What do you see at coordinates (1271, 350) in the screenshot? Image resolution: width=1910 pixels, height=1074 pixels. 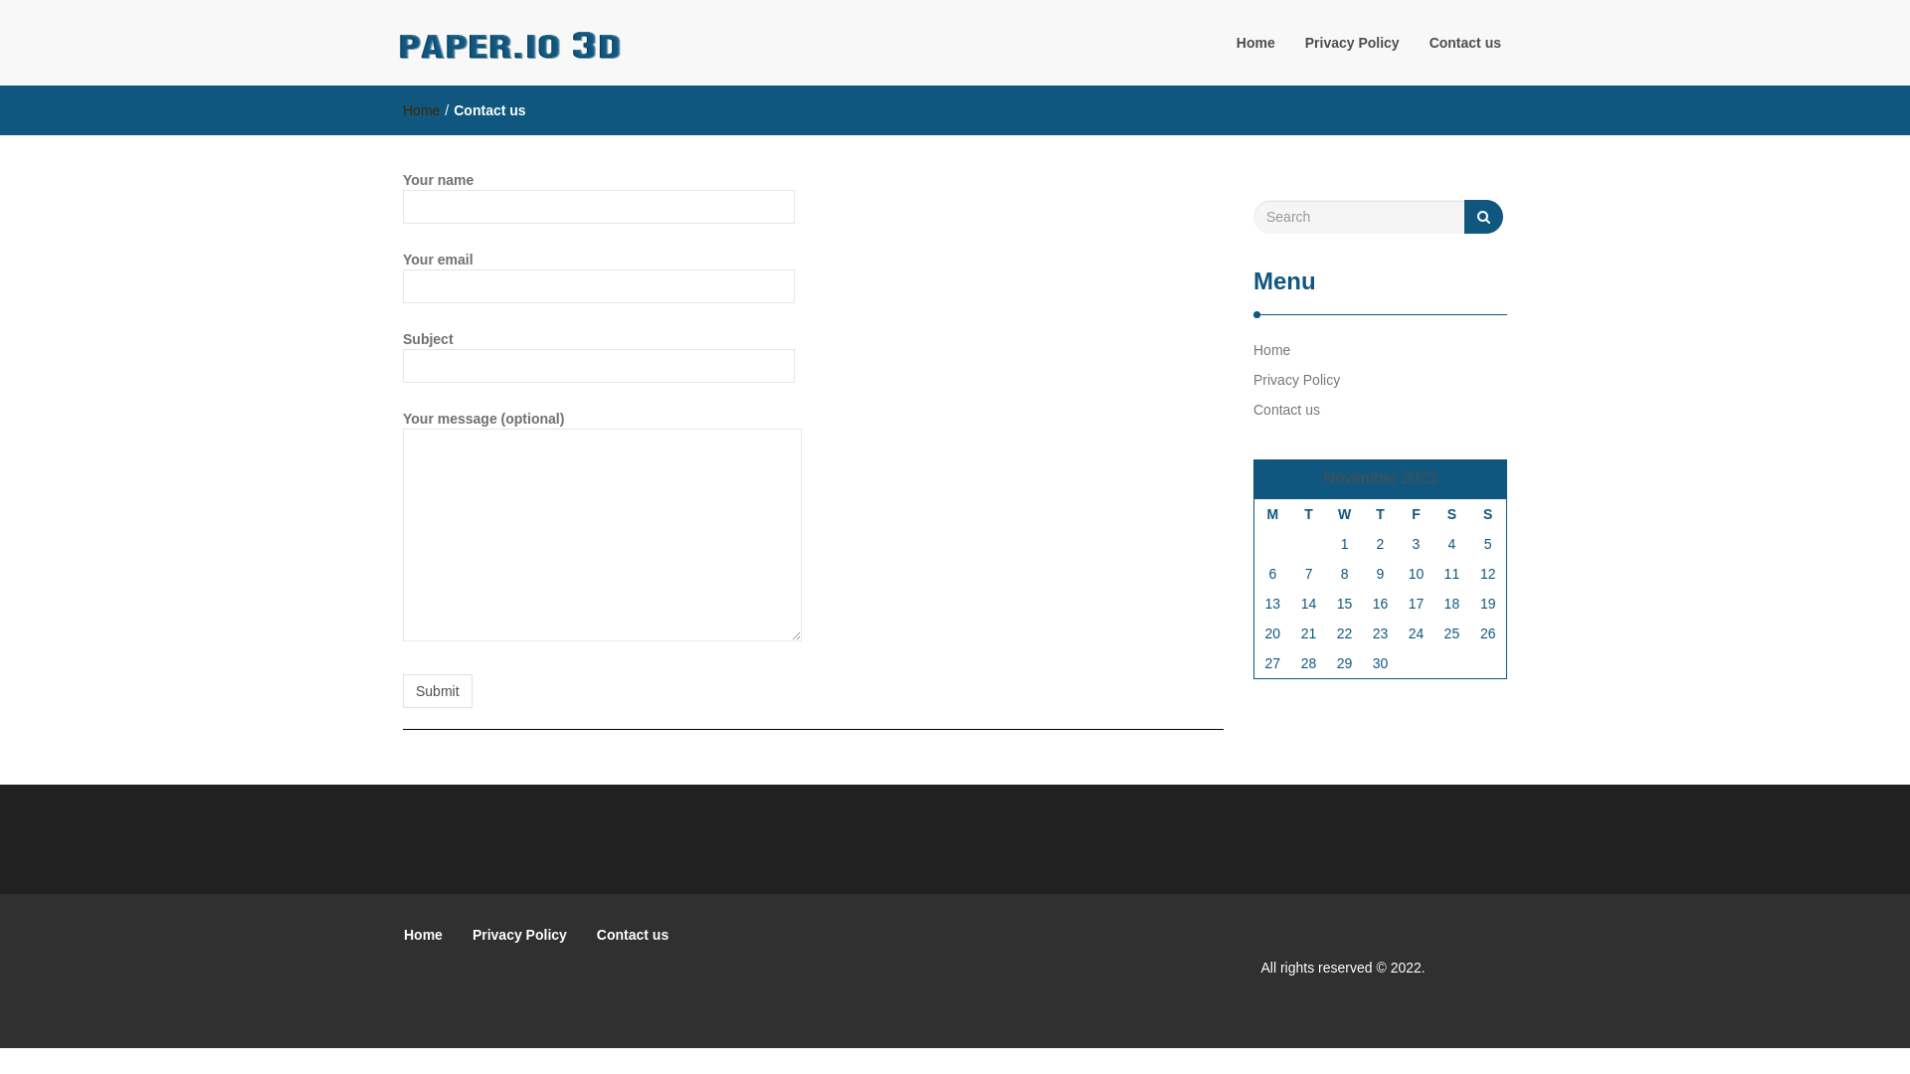 I see `Home` at bounding box center [1271, 350].